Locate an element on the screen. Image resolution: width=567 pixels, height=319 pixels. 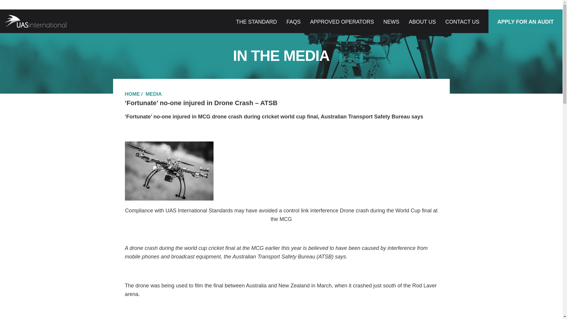
APPROVED OPERATORS is located at coordinates (342, 22).